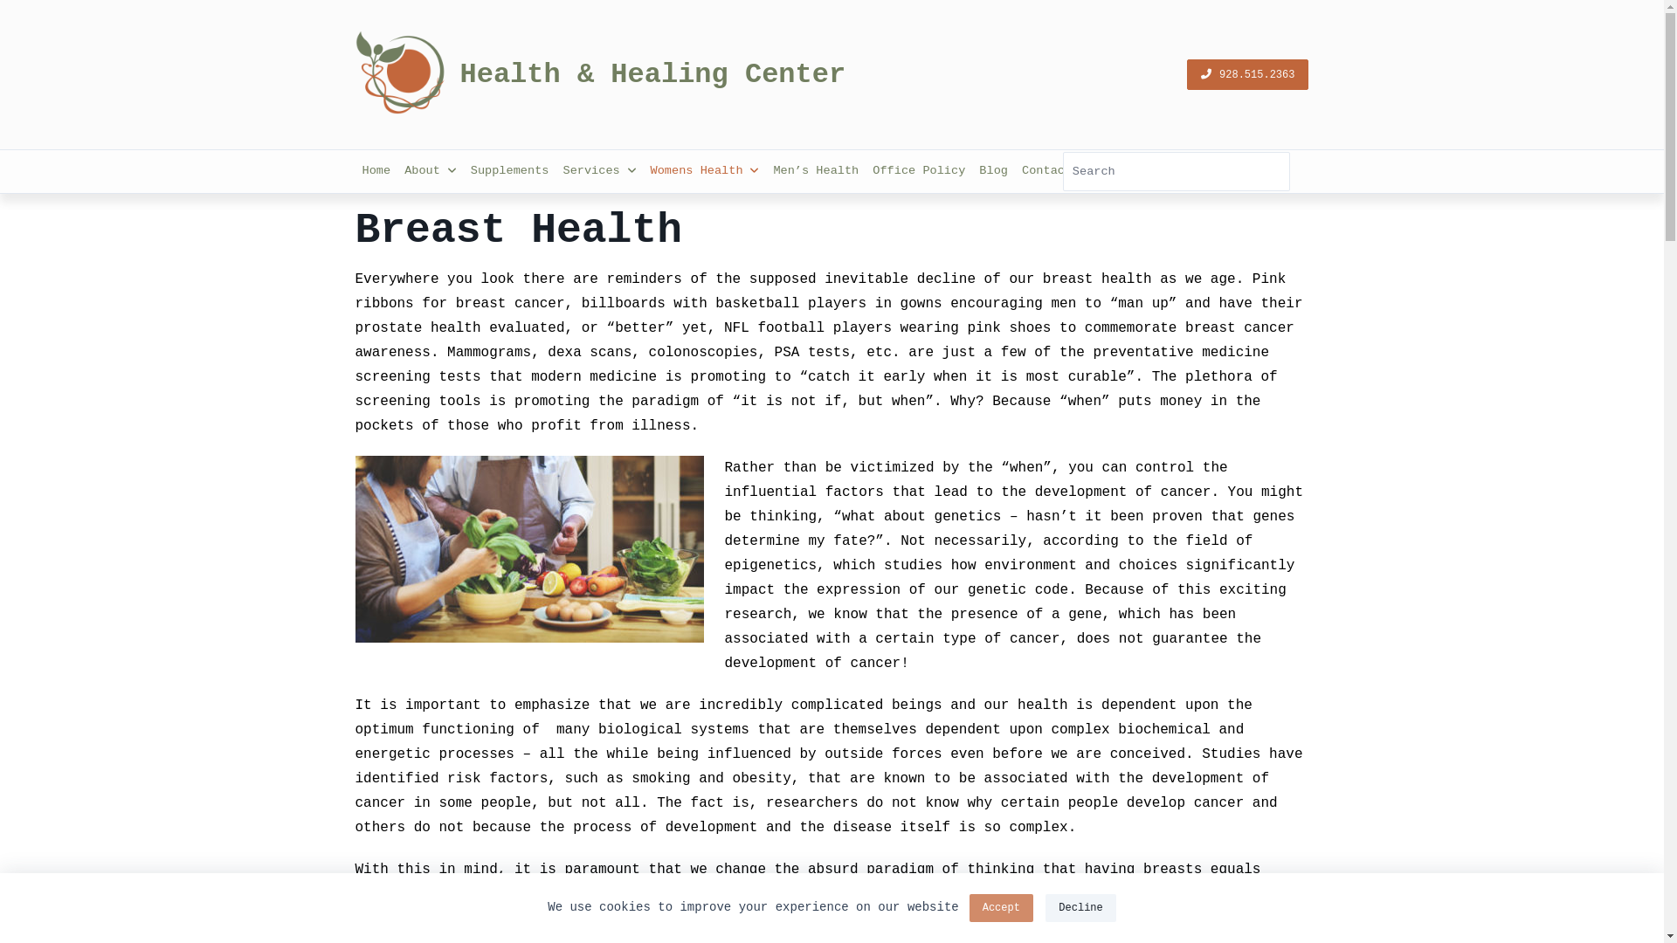 Image resolution: width=1677 pixels, height=943 pixels. What do you see at coordinates (994, 171) in the screenshot?
I see `Blog` at bounding box center [994, 171].